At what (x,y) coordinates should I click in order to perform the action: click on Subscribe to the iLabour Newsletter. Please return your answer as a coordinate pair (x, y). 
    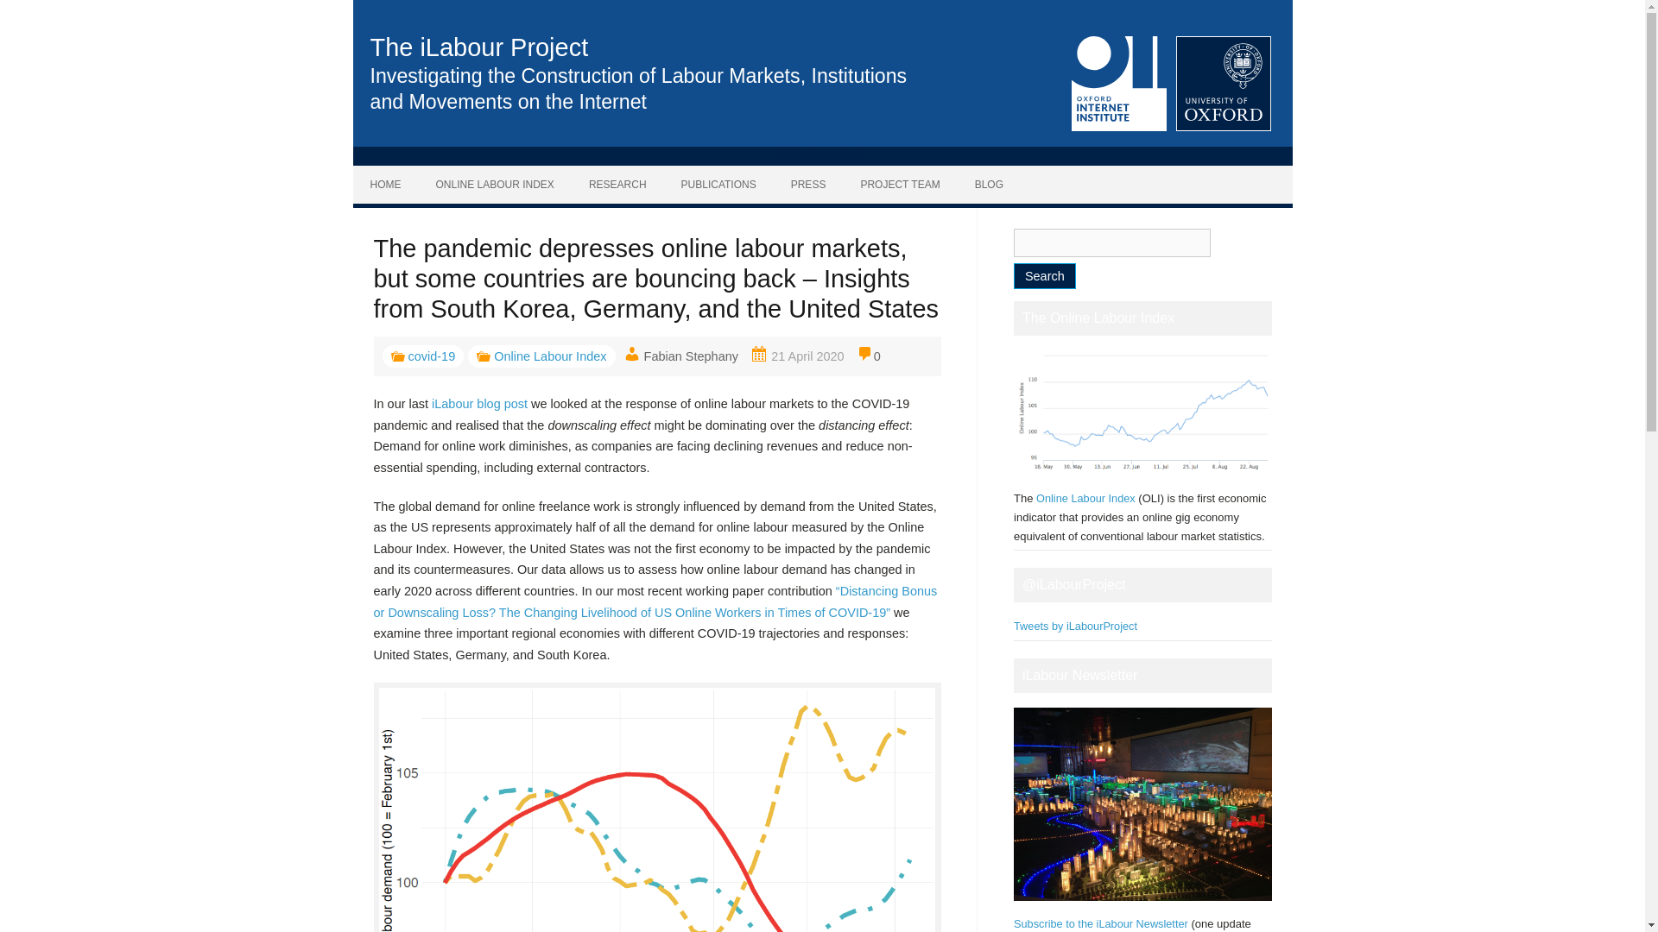
    Looking at the image, I should click on (1100, 923).